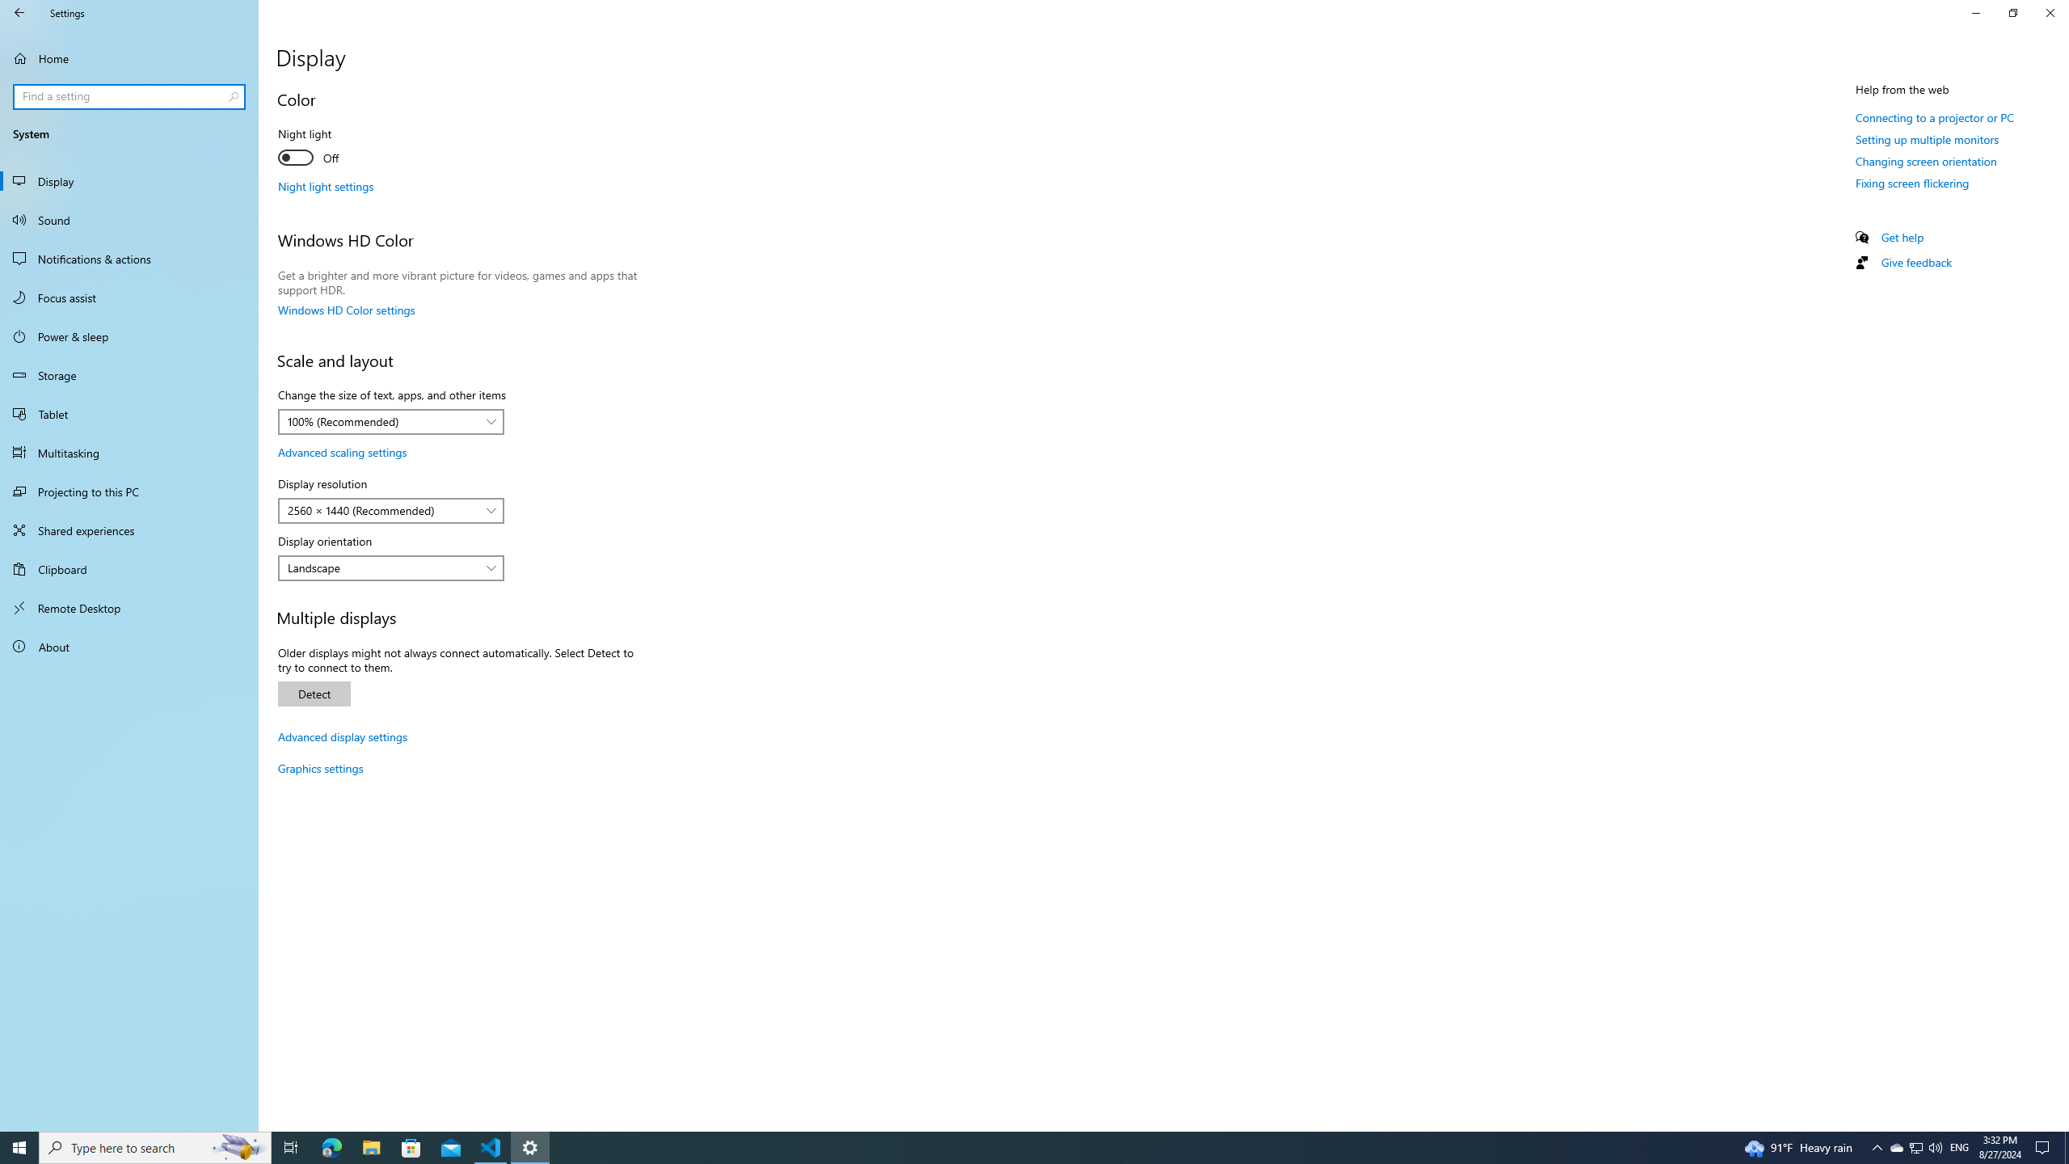 The height and width of the screenshot is (1164, 2069). I want to click on About, so click(129, 647).